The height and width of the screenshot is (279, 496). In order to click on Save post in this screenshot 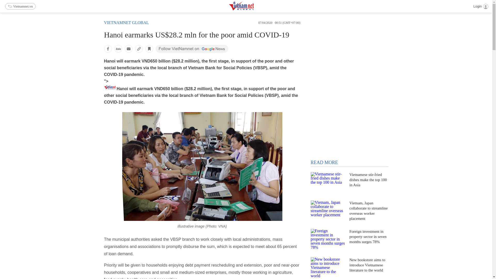, I will do `click(149, 49)`.